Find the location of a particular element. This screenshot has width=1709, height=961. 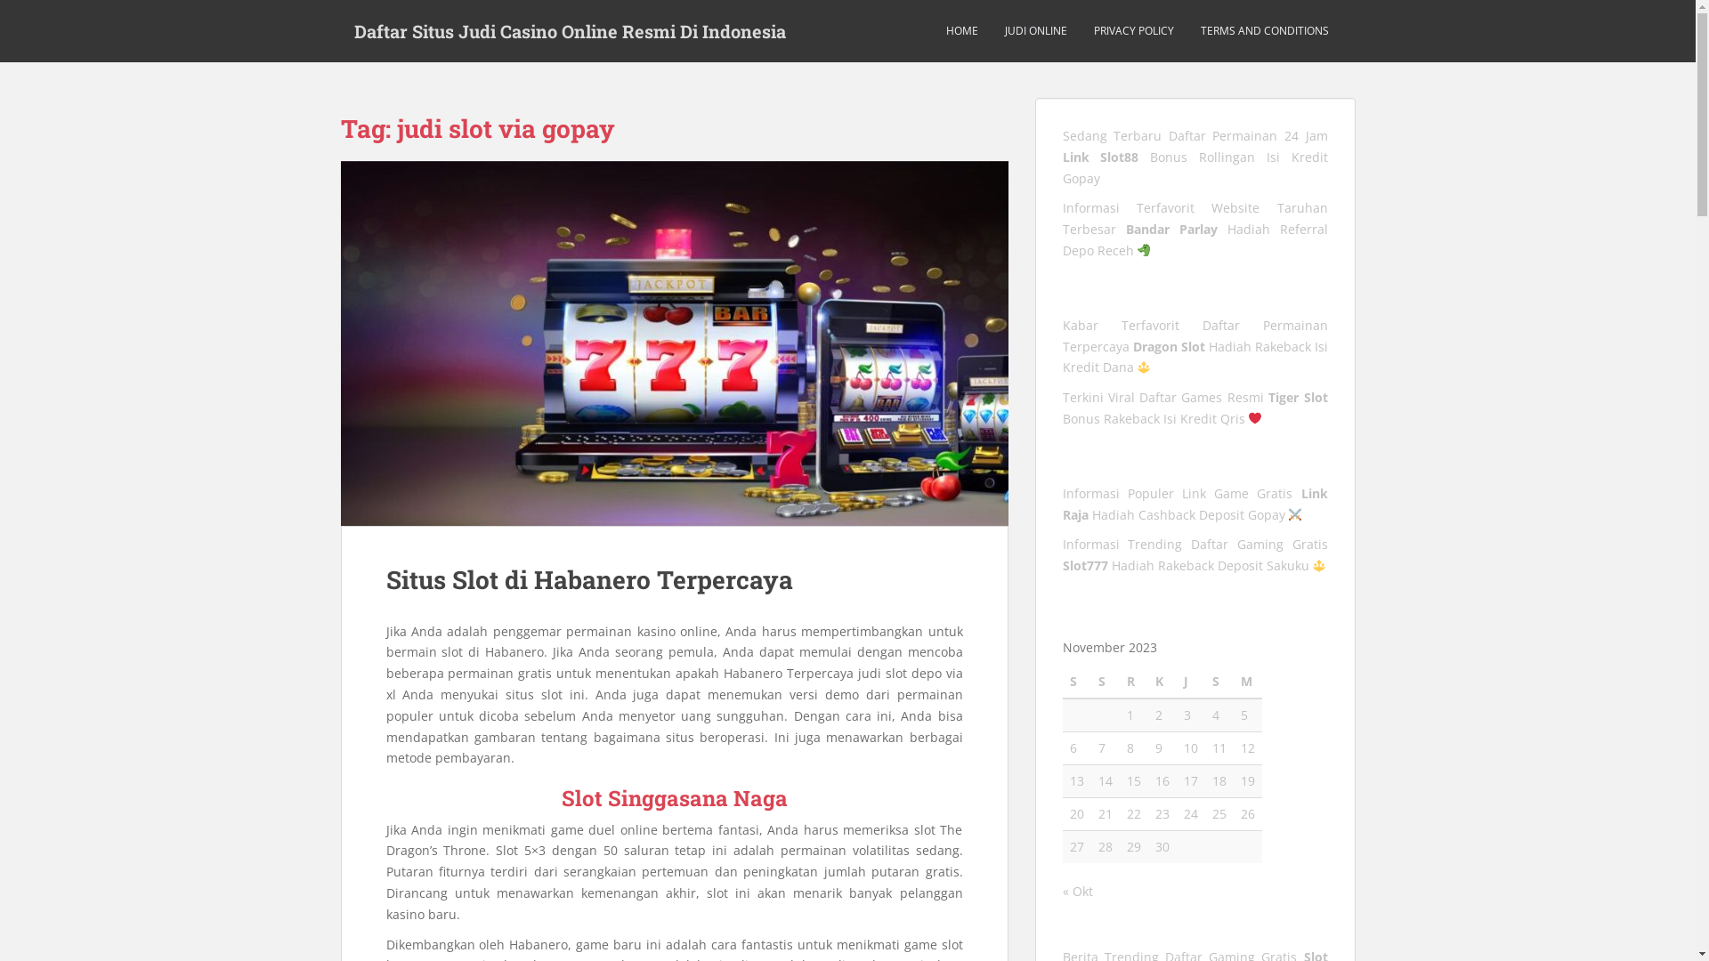

JUDI ONLINE is located at coordinates (1035, 31).